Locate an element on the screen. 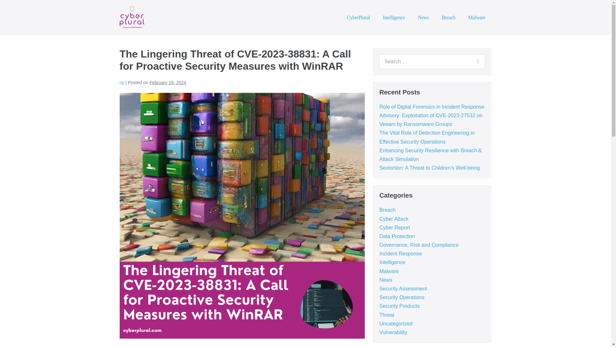 This screenshot has height=347, width=616. Cyber Report is located at coordinates (394, 227).